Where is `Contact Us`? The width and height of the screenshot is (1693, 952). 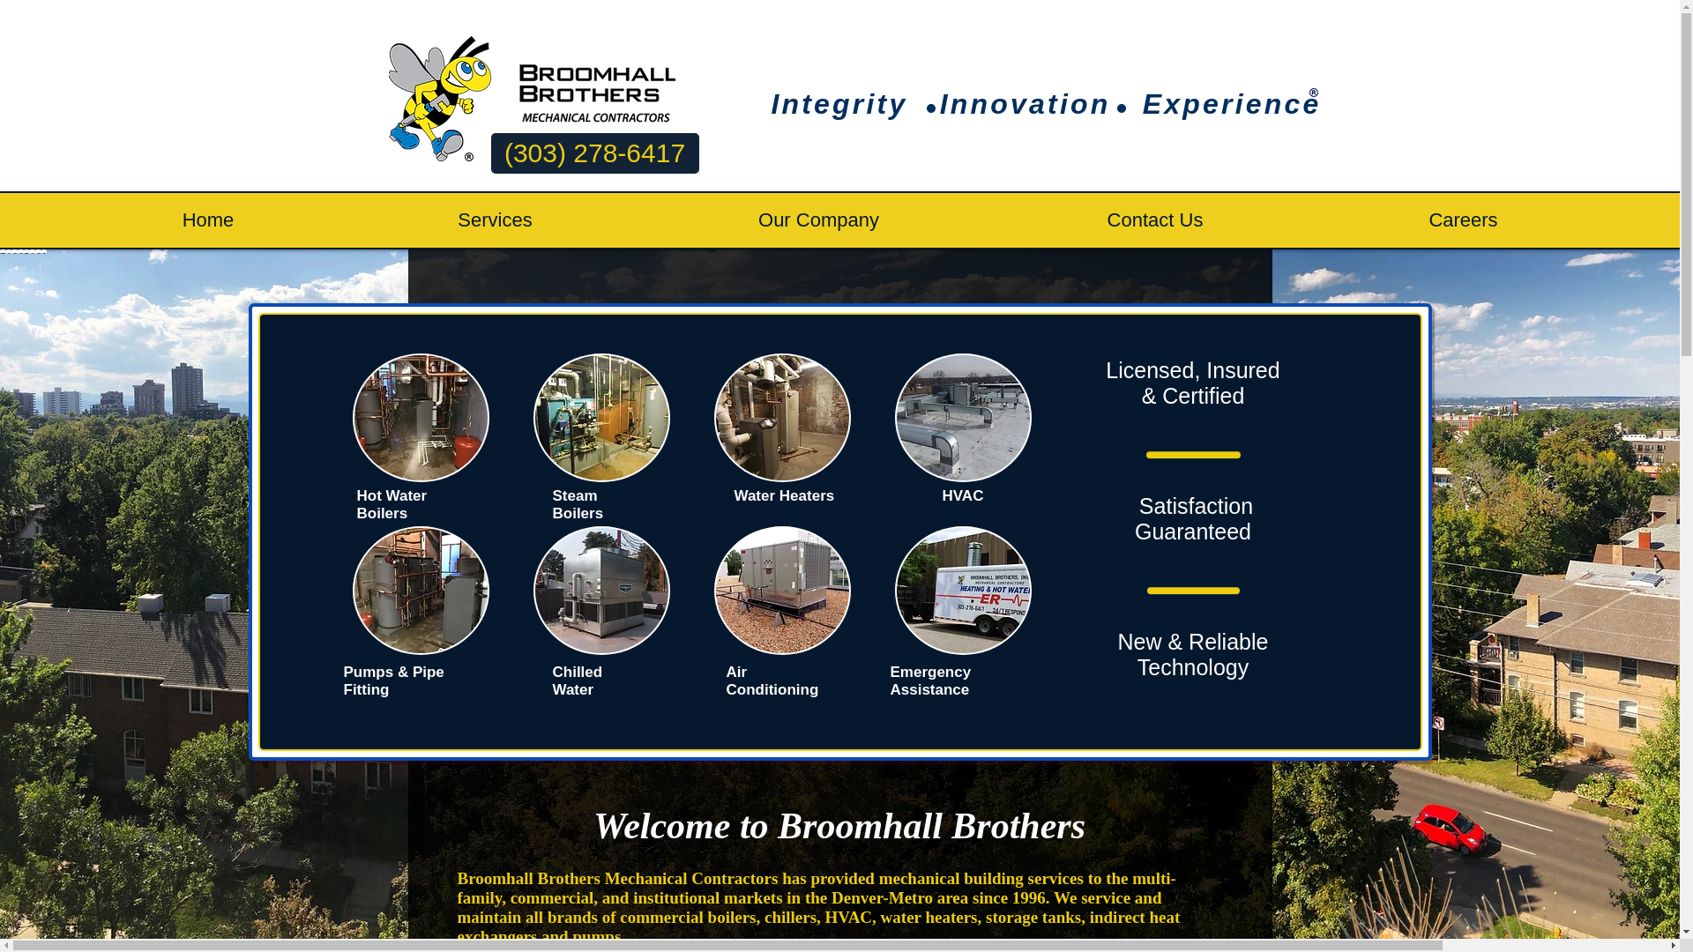
Contact Us is located at coordinates (1155, 219).